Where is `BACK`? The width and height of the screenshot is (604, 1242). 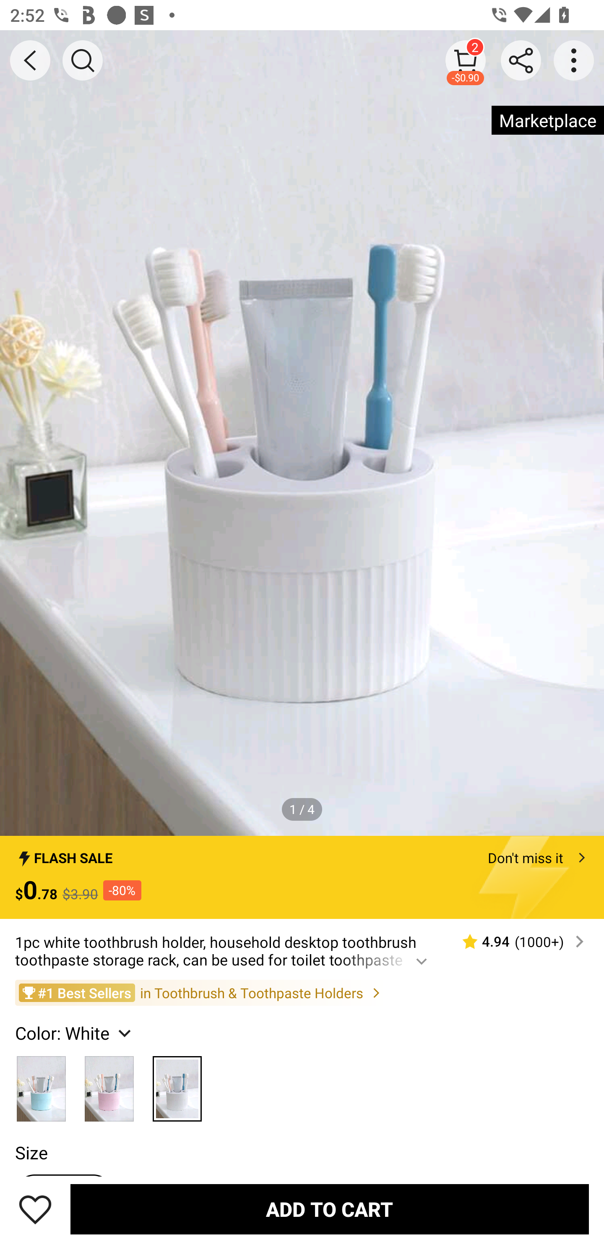
BACK is located at coordinates (30, 60).